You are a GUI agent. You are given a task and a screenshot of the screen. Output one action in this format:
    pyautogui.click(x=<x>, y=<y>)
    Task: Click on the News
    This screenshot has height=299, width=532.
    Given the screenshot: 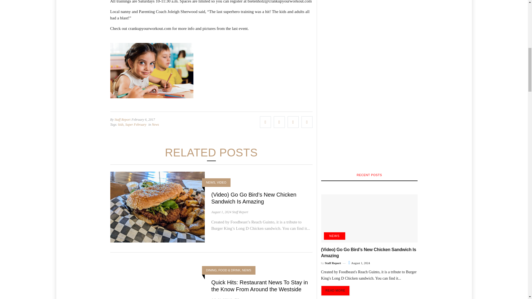 What is the action you would take?
    pyautogui.click(x=155, y=125)
    